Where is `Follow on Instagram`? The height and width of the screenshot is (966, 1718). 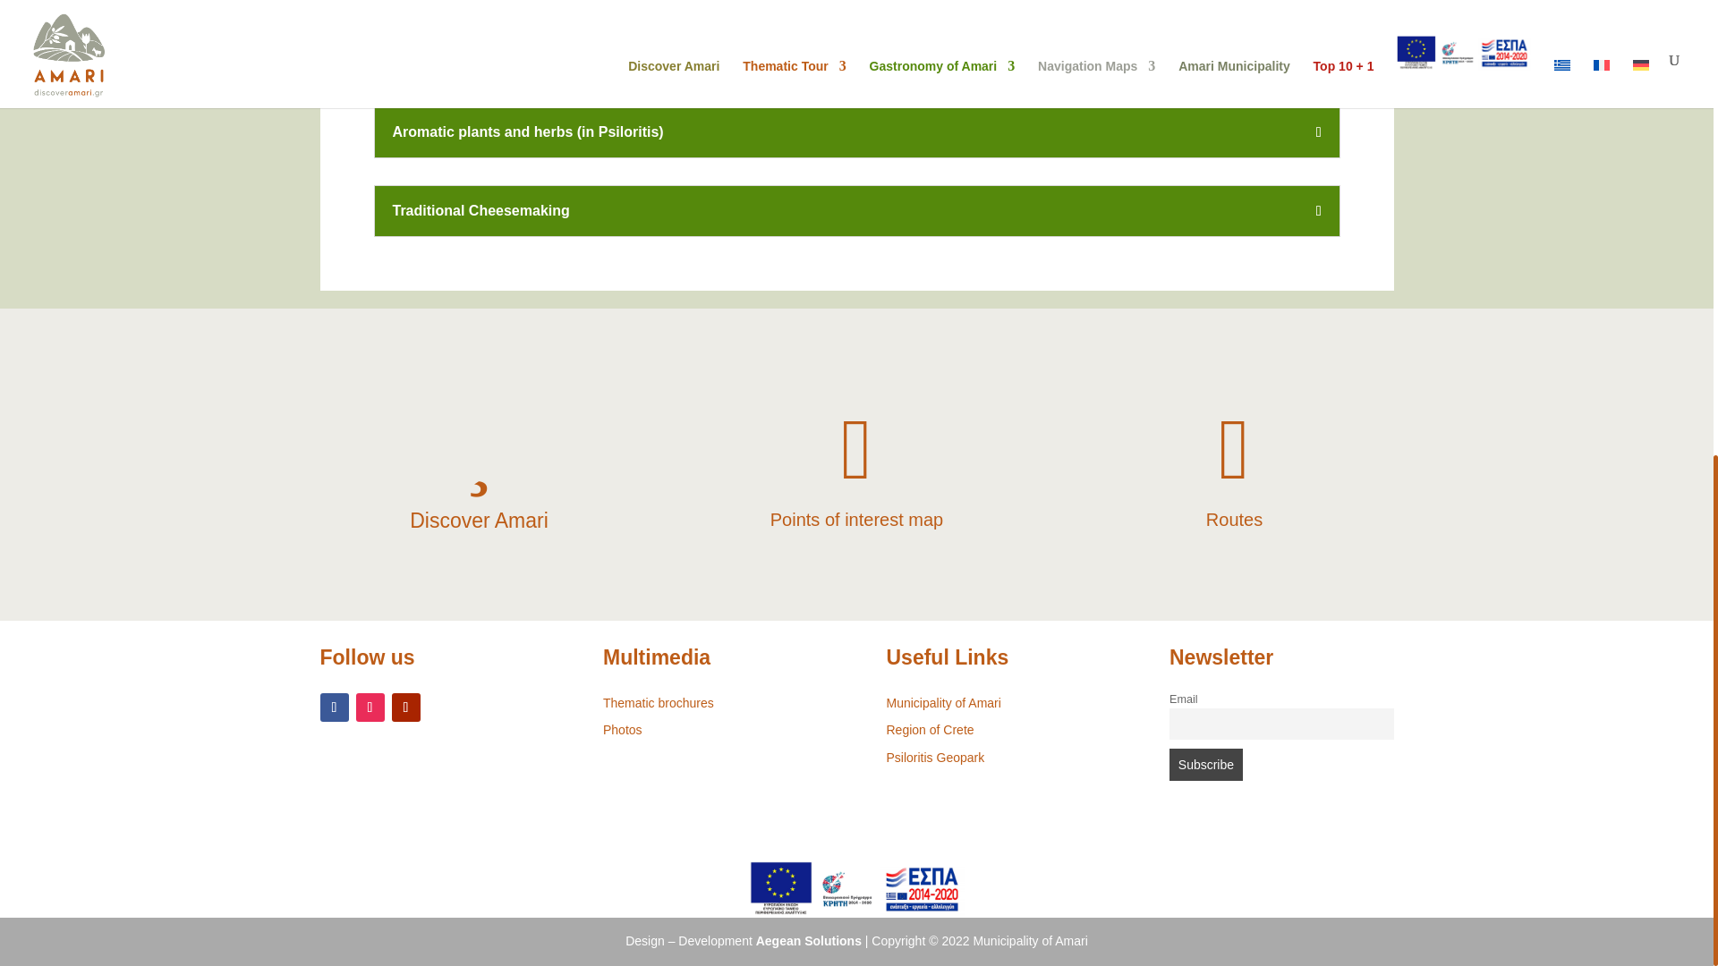
Follow on Instagram is located at coordinates (370, 707).